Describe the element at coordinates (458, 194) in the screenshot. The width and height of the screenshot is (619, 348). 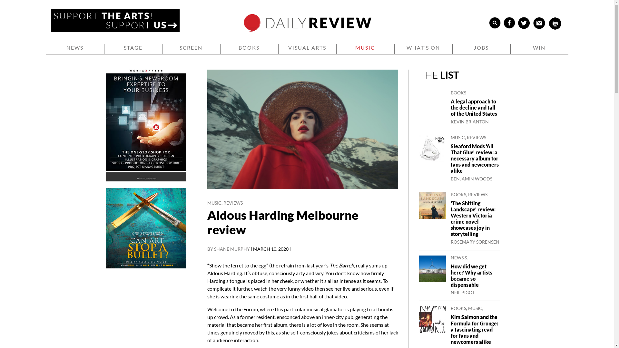
I see `BOOKS` at that location.